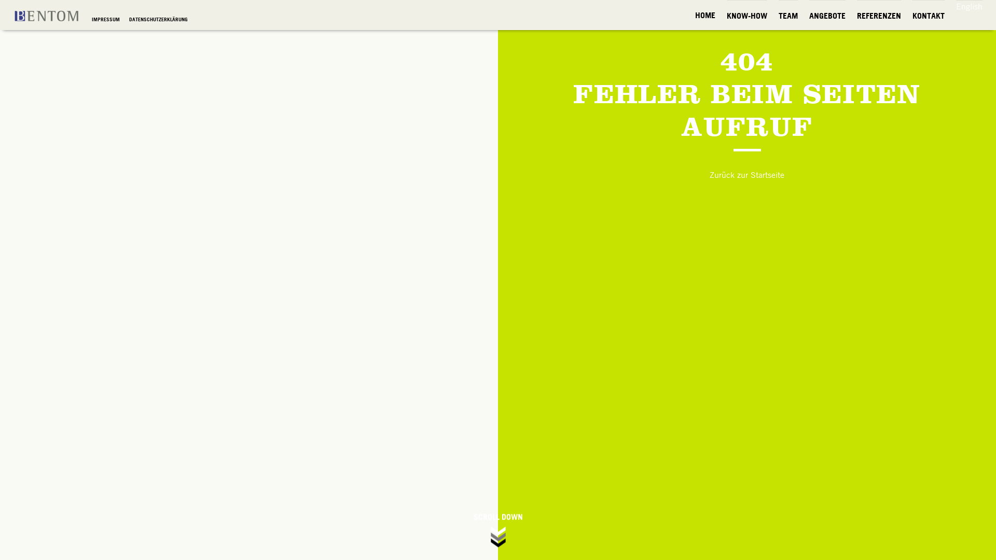  I want to click on KONTAKT, so click(929, 16).